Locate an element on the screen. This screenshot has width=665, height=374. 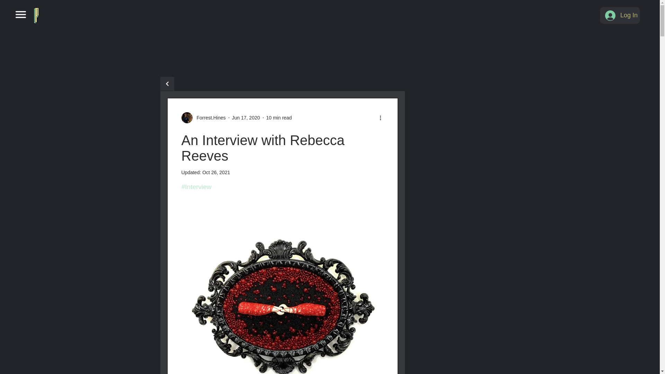
Oct 26, 2021 is located at coordinates (216, 172).